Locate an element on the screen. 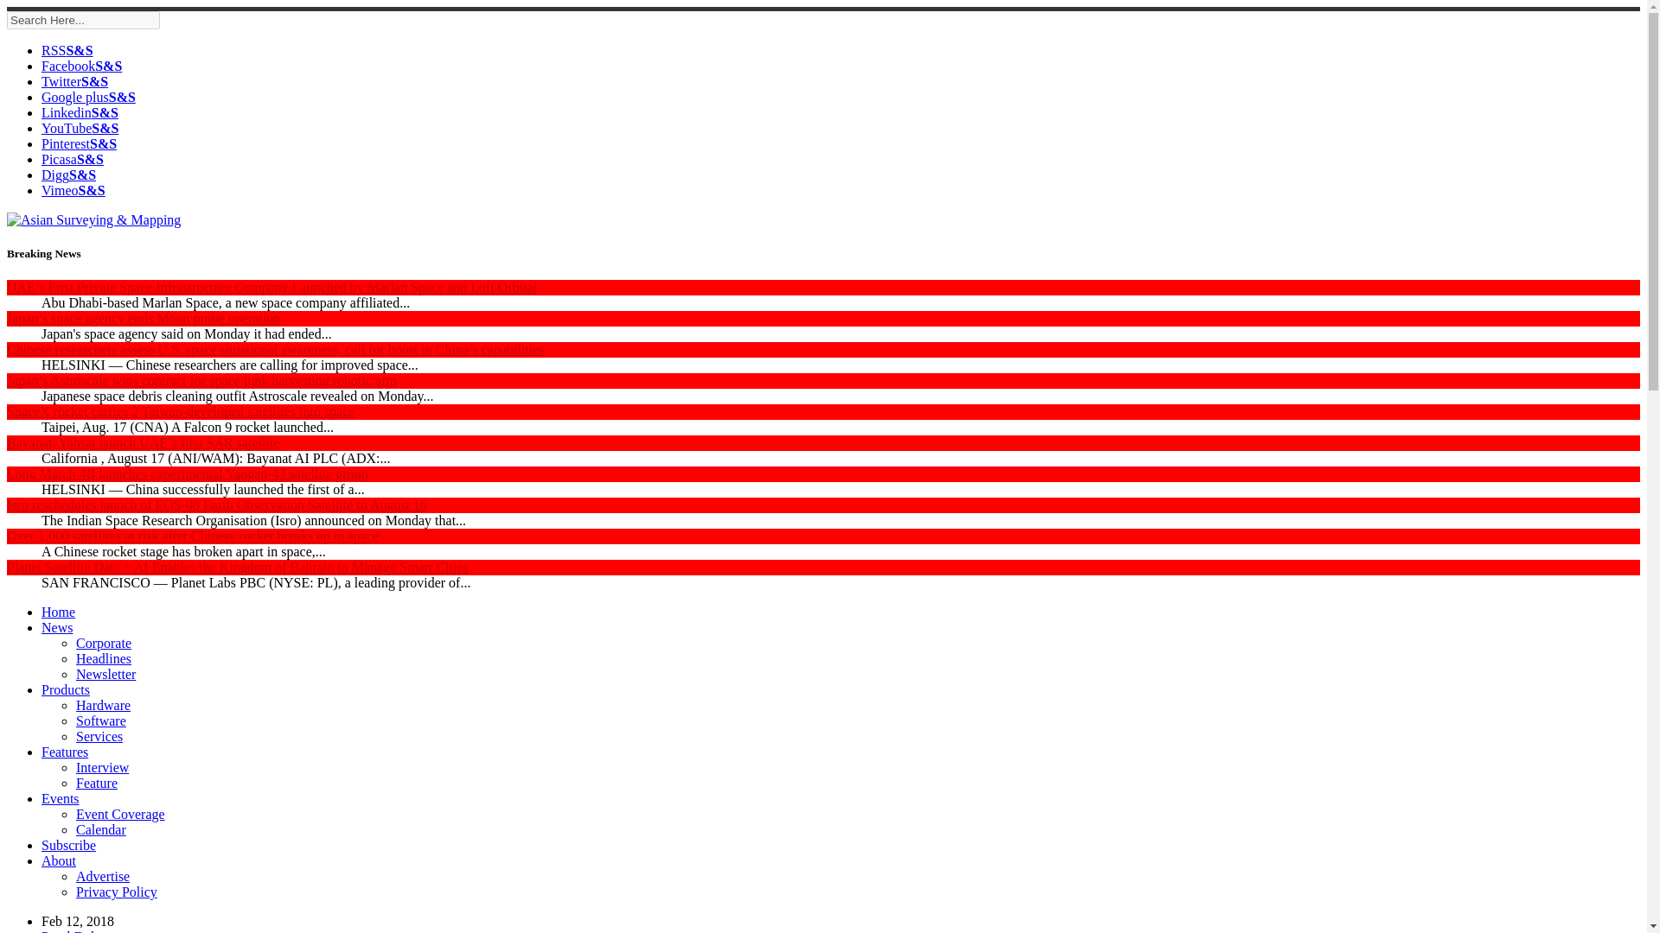 The height and width of the screenshot is (933, 1660). About is located at coordinates (59, 860).